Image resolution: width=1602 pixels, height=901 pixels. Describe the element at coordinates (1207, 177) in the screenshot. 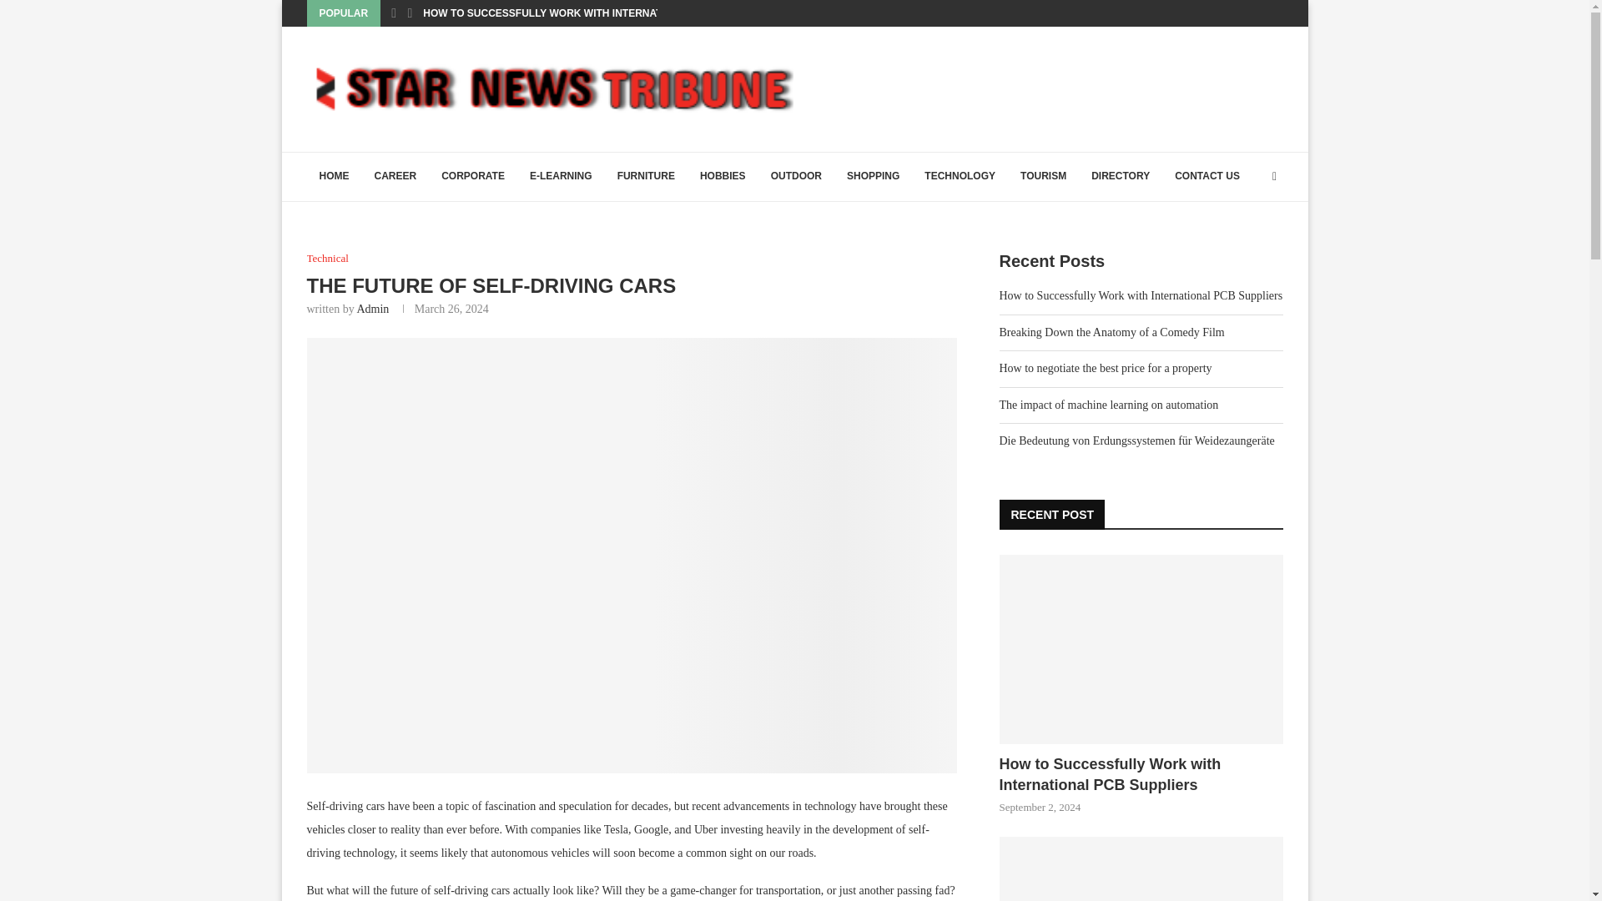

I see `CONTACT US` at that location.